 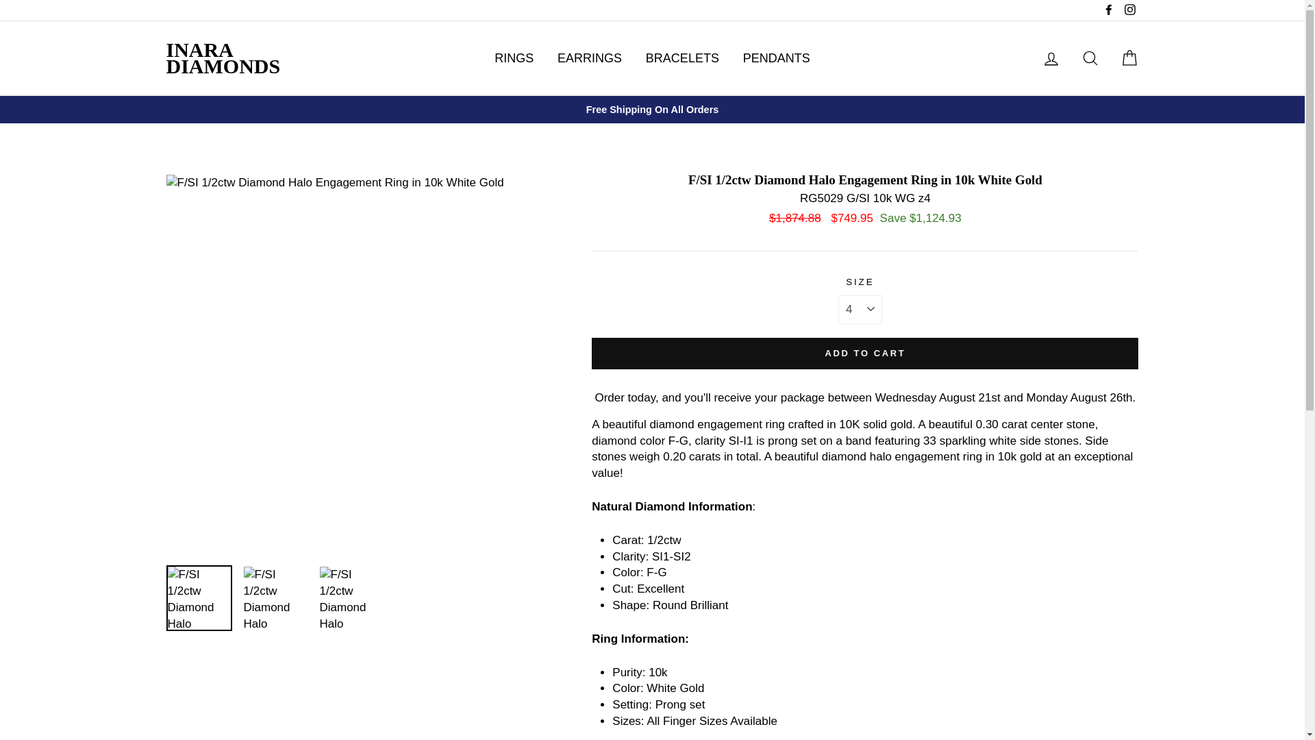 What do you see at coordinates (1129, 58) in the screenshot?
I see `Cart` at bounding box center [1129, 58].